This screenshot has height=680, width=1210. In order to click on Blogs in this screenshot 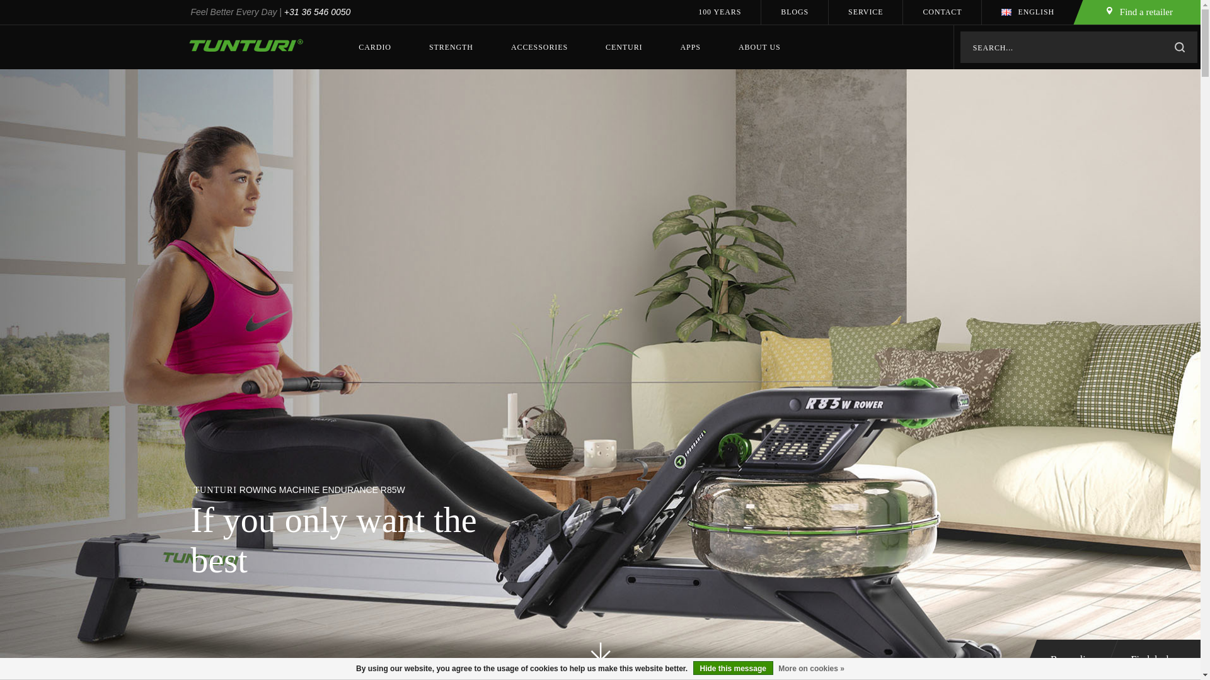, I will do `click(795, 12)`.